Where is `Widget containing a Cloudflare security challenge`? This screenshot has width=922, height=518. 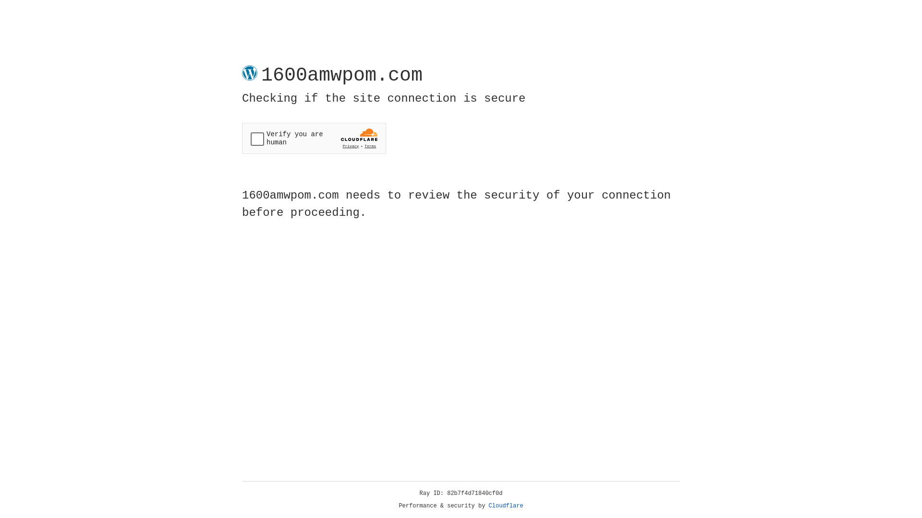
Widget containing a Cloudflare security challenge is located at coordinates (314, 138).